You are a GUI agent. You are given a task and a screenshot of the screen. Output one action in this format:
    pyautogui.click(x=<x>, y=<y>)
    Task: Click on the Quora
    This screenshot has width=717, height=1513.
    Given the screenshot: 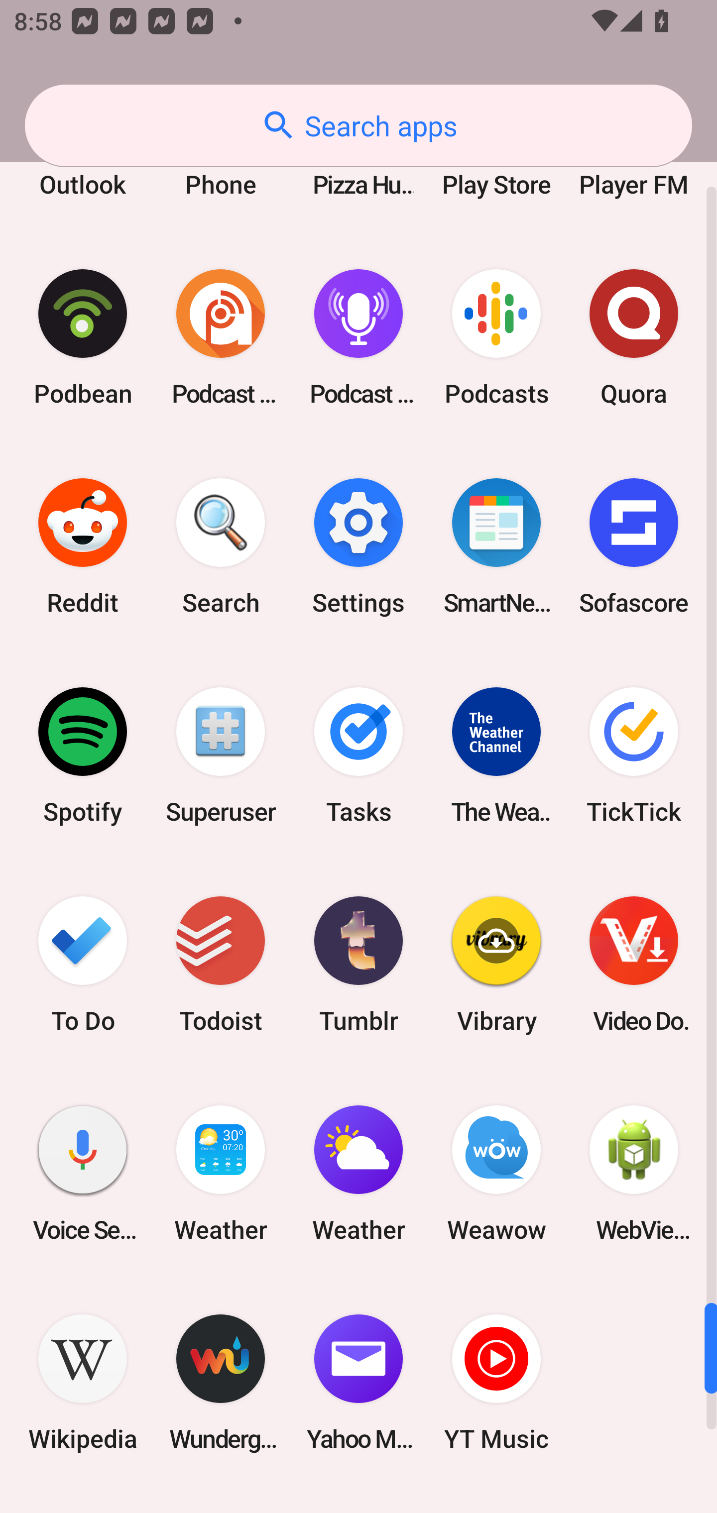 What is the action you would take?
    pyautogui.click(x=634, y=337)
    